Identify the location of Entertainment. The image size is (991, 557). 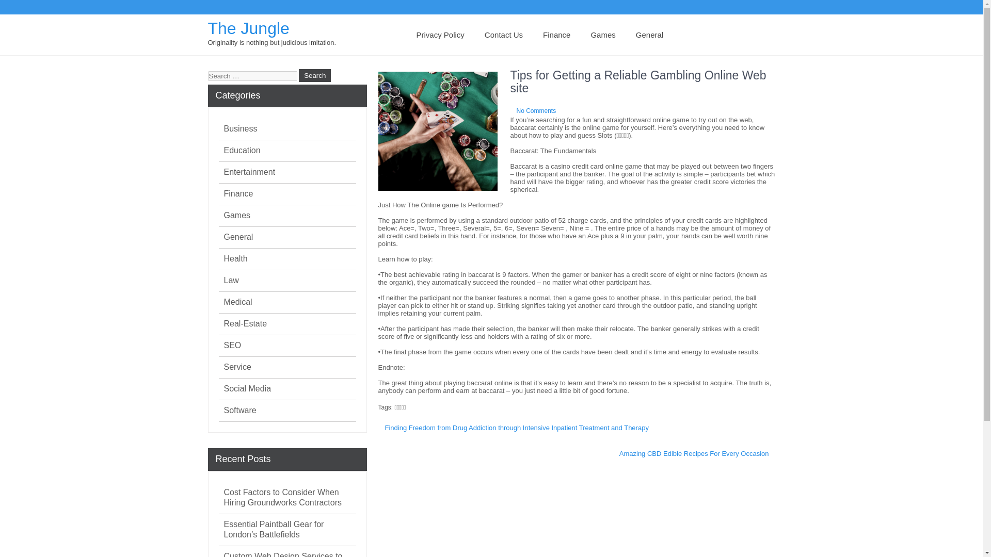
(249, 172).